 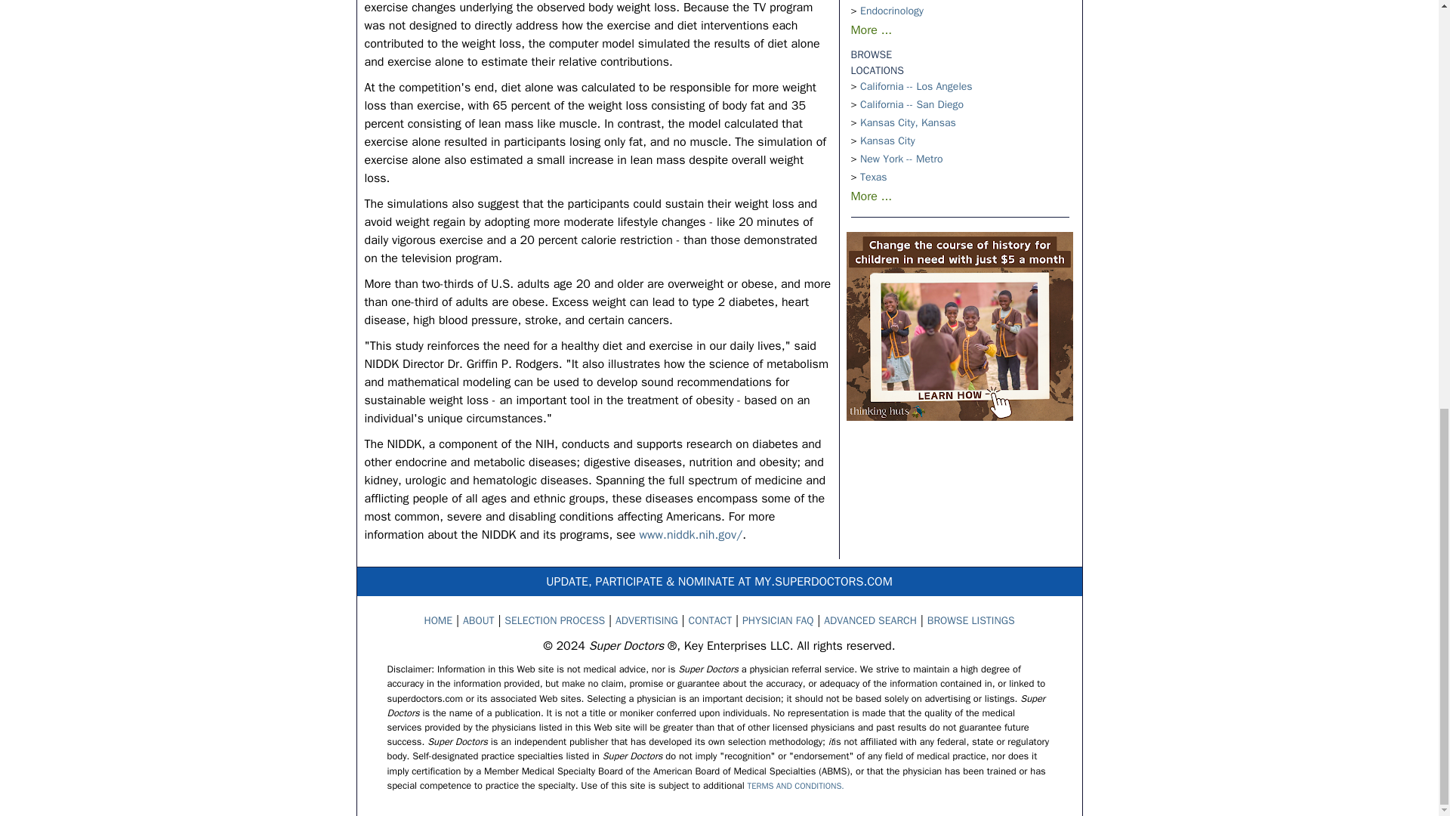 What do you see at coordinates (908, 122) in the screenshot?
I see `Kansas City, Kansas` at bounding box center [908, 122].